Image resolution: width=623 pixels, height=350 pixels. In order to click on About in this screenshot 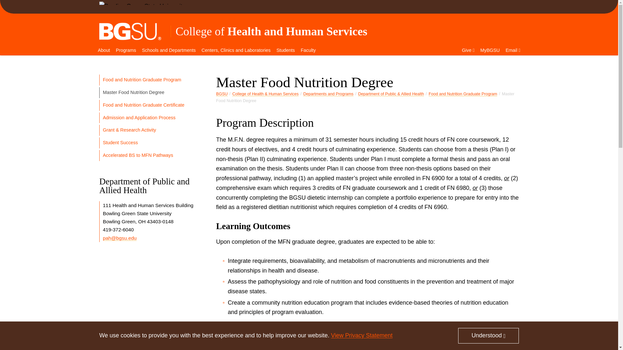, I will do `click(104, 50)`.